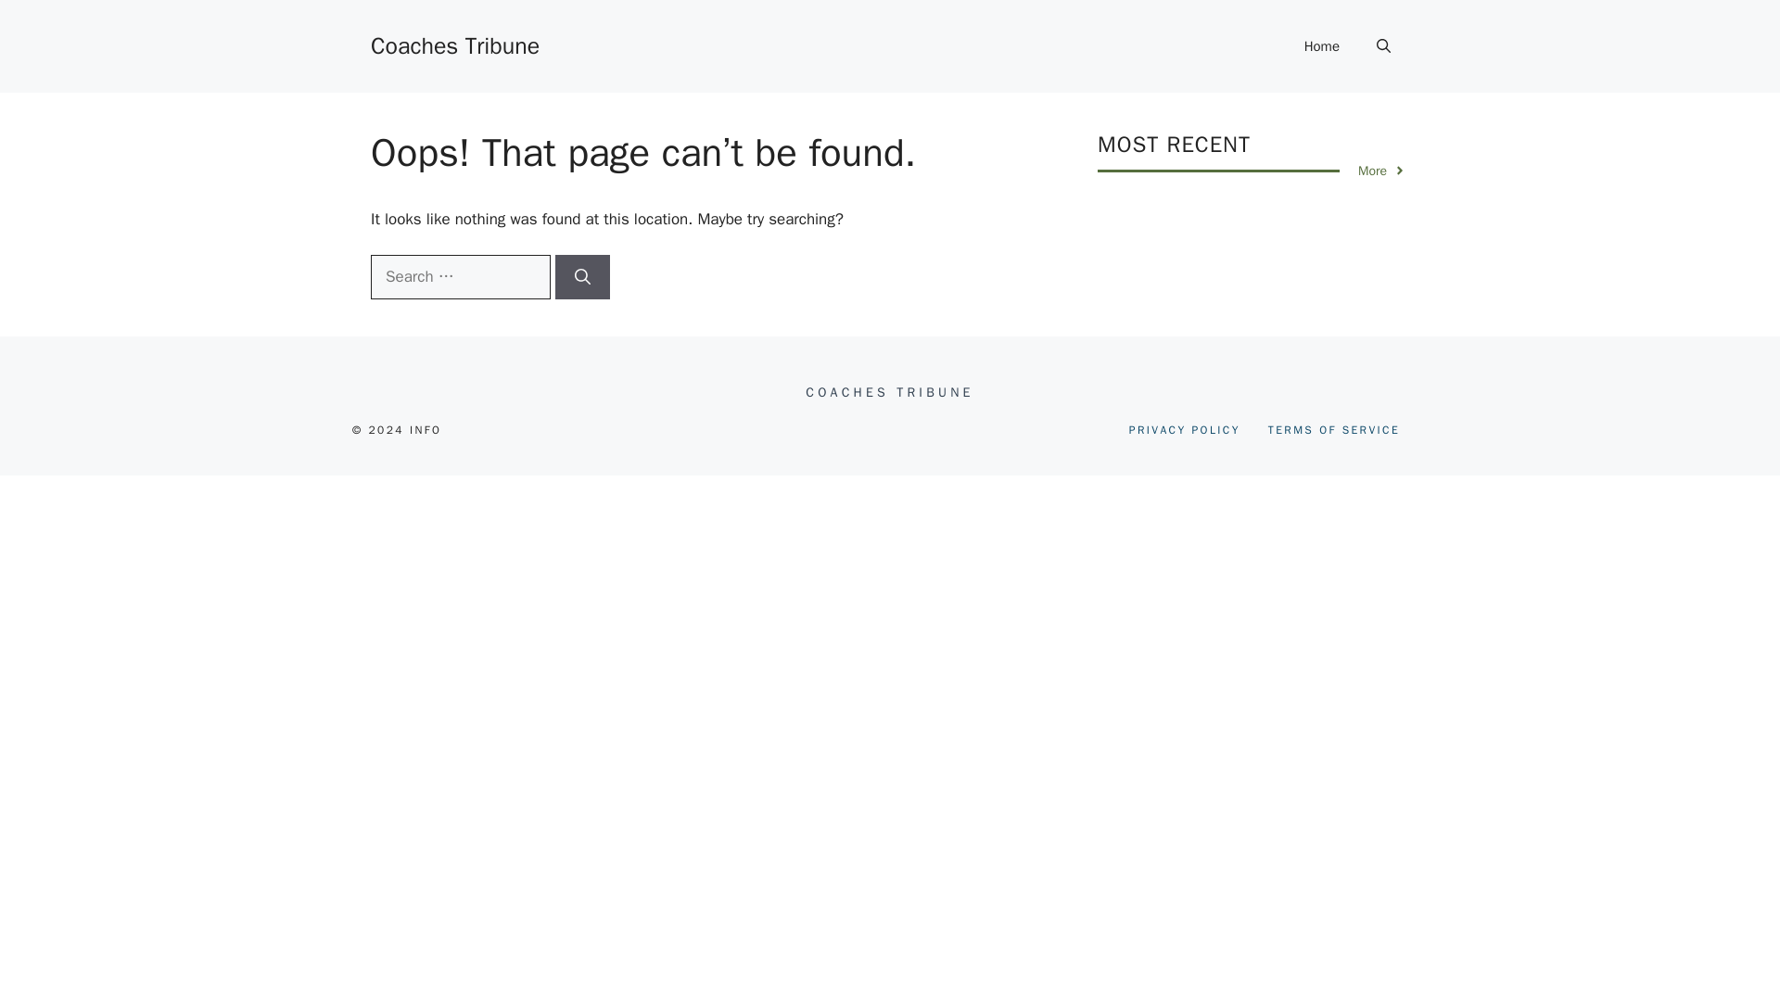 The height and width of the screenshot is (1001, 1780). I want to click on TERMS OF SERVICE, so click(1333, 430).